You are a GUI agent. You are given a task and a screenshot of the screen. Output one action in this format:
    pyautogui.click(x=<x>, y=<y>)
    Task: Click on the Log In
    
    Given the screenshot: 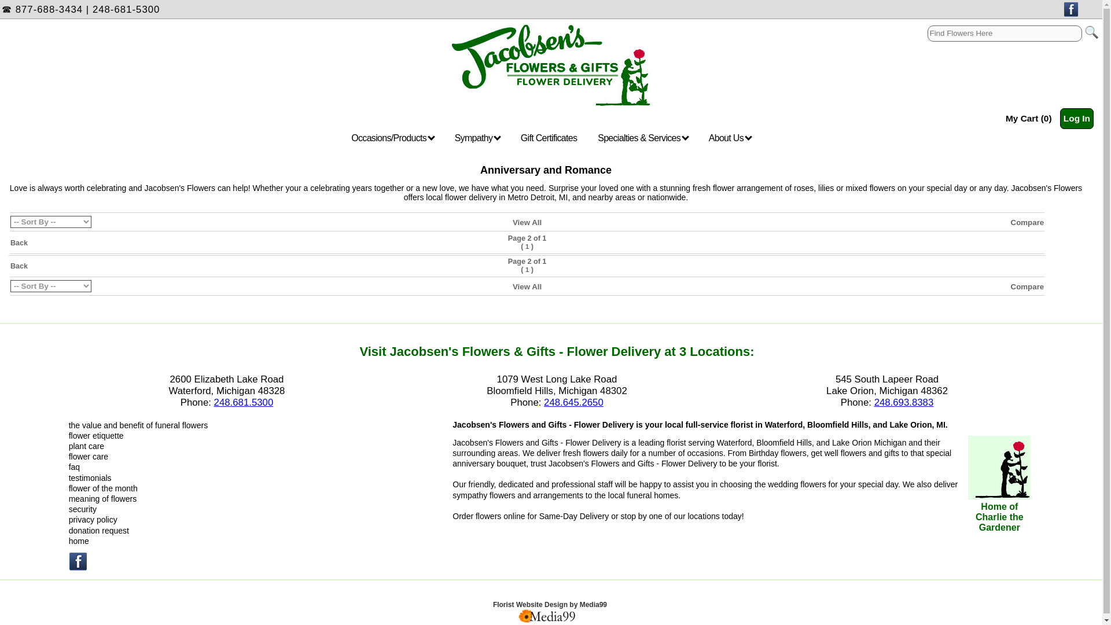 What is the action you would take?
    pyautogui.click(x=1076, y=118)
    